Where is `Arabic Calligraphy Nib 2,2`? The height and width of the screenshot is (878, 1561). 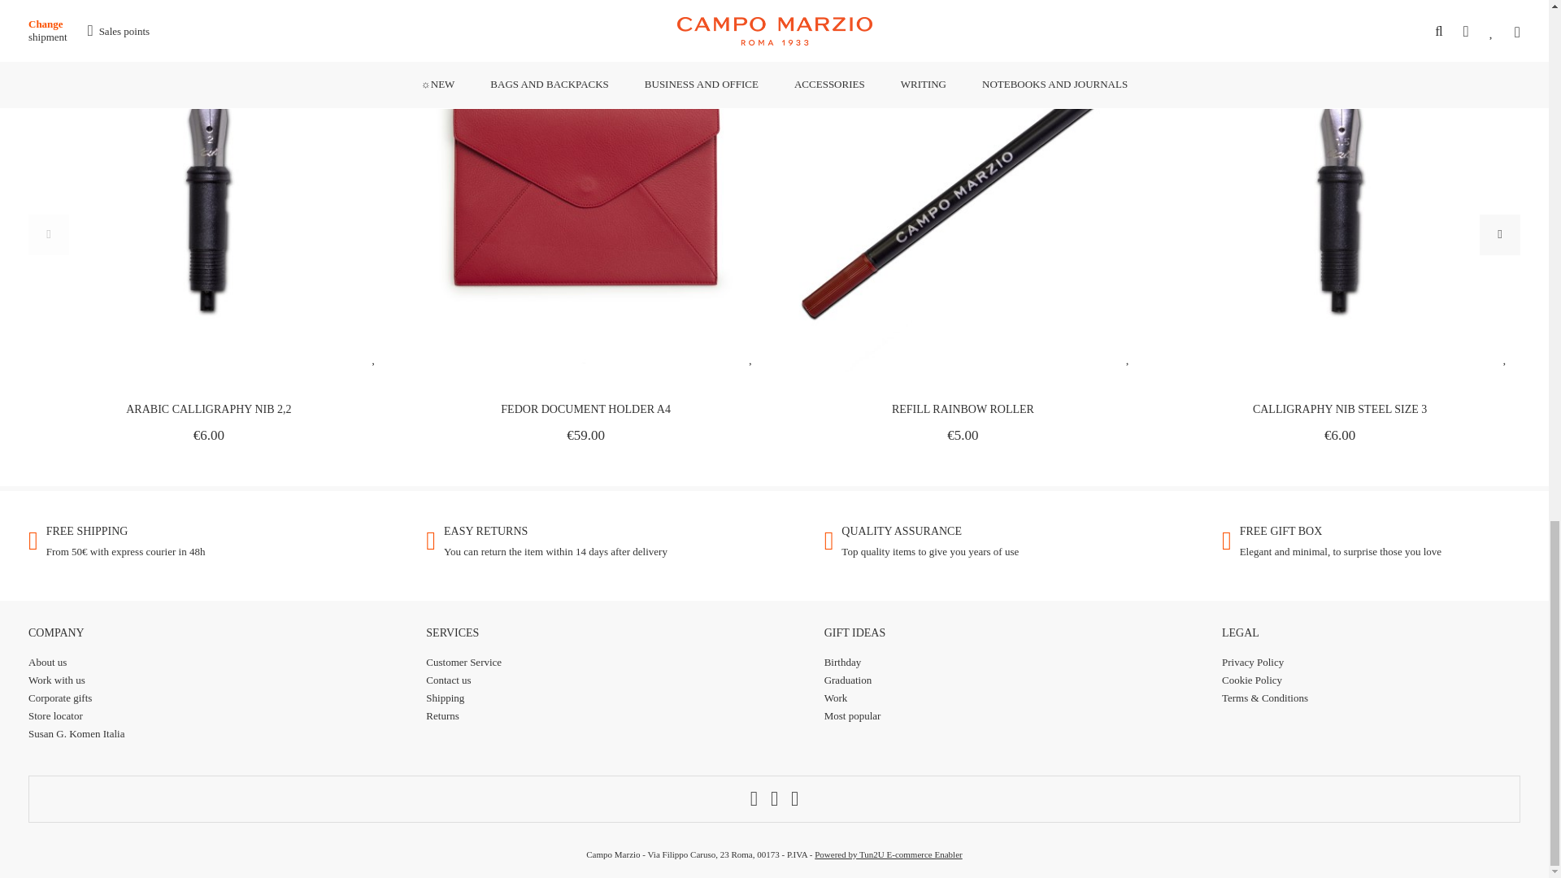
Arabic Calligraphy Nib 2,2 is located at coordinates (208, 408).